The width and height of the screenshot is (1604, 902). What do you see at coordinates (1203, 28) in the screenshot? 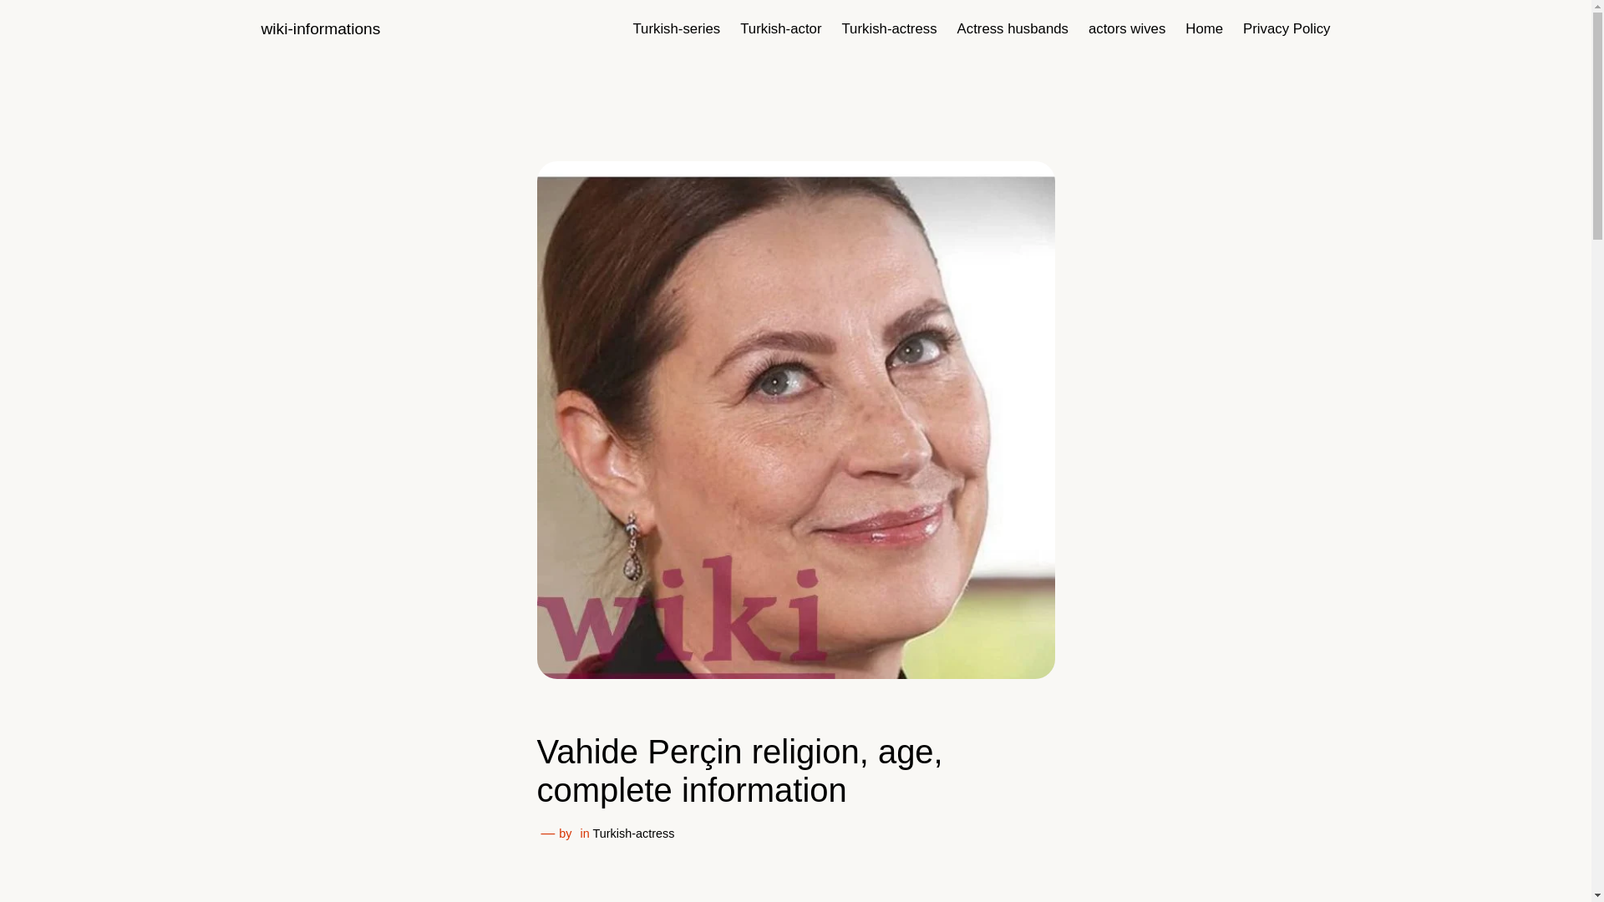
I see `Home` at bounding box center [1203, 28].